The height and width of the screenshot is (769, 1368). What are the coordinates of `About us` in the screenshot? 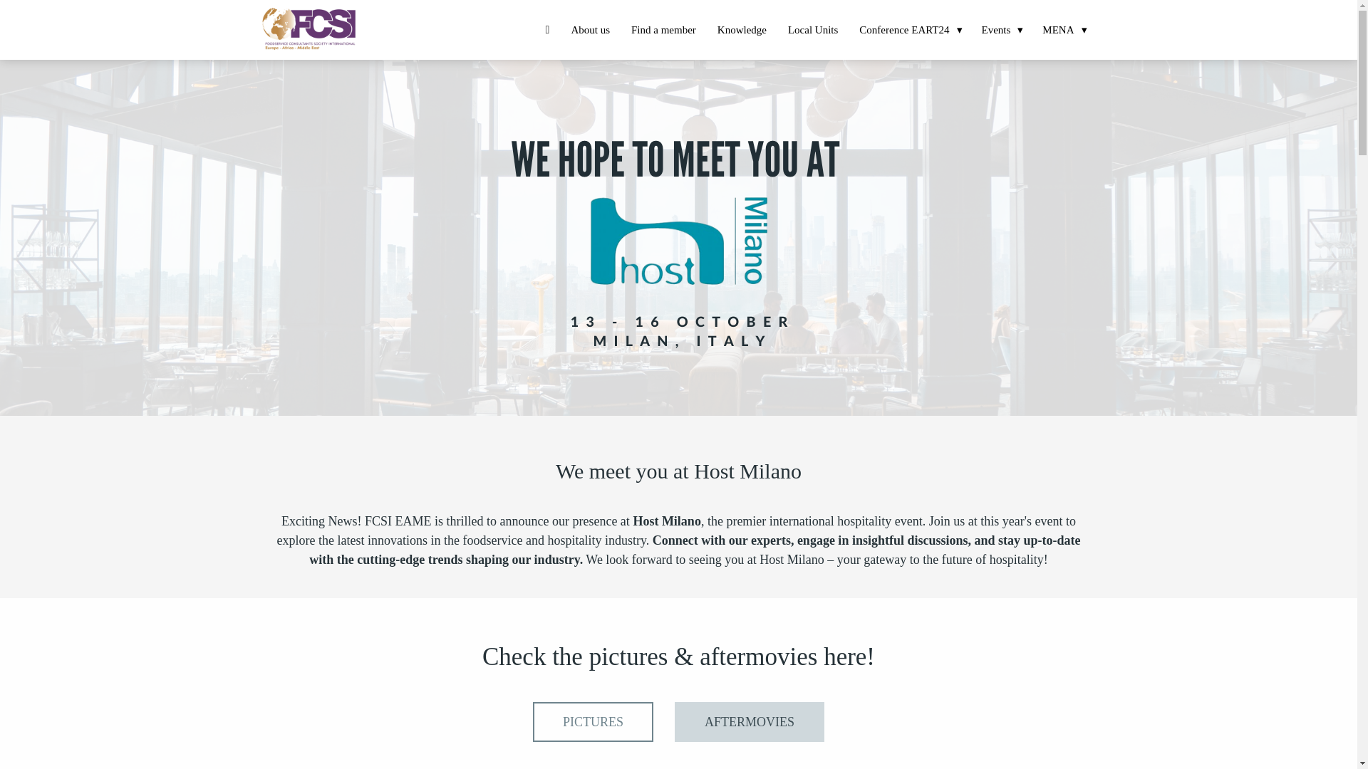 It's located at (590, 28).